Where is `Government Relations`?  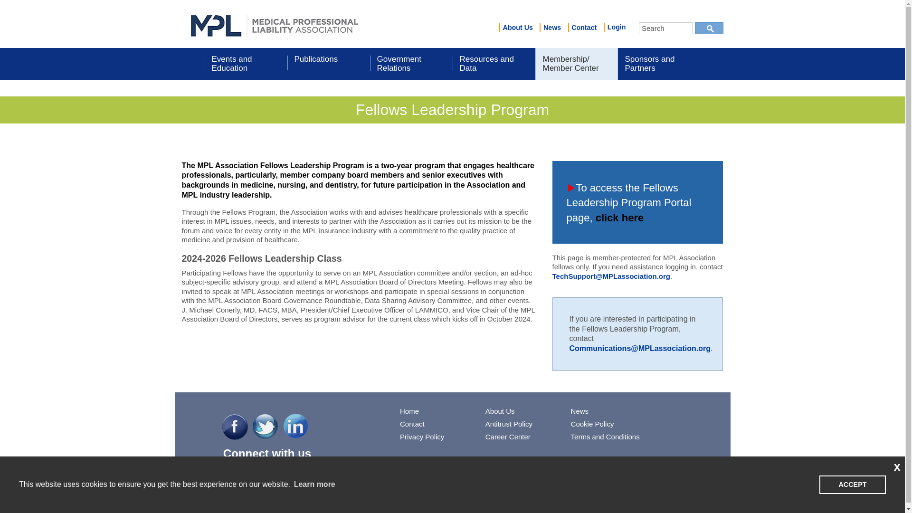 Government Relations is located at coordinates (410, 64).